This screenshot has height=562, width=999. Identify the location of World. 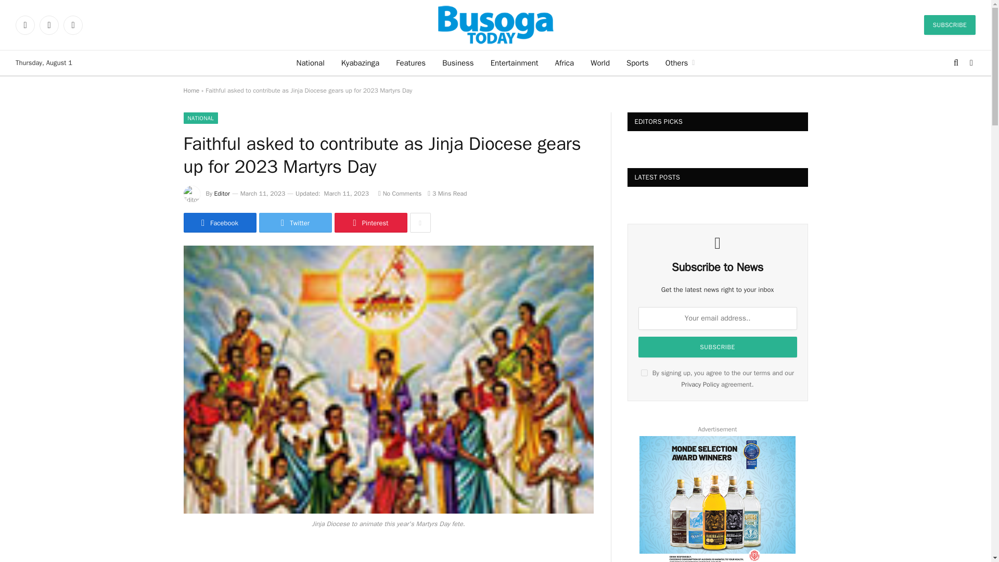
(600, 62).